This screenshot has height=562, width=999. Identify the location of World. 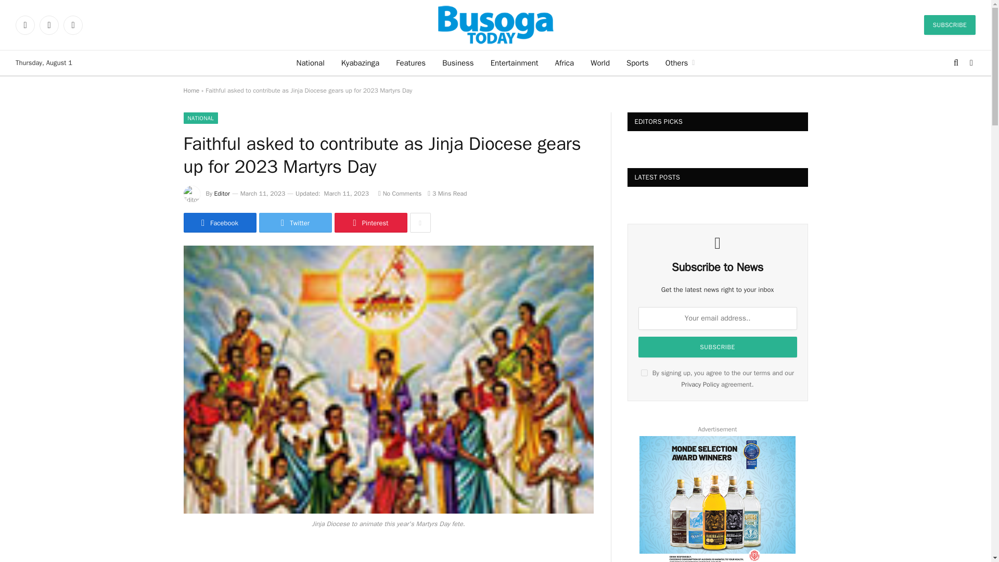
(600, 62).